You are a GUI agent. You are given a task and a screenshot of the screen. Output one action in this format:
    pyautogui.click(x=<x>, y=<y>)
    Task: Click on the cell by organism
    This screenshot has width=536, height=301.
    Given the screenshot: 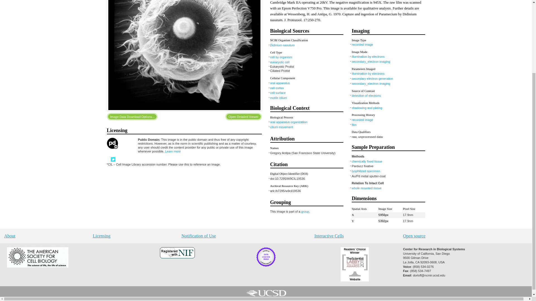 What is the action you would take?
    pyautogui.click(x=281, y=57)
    